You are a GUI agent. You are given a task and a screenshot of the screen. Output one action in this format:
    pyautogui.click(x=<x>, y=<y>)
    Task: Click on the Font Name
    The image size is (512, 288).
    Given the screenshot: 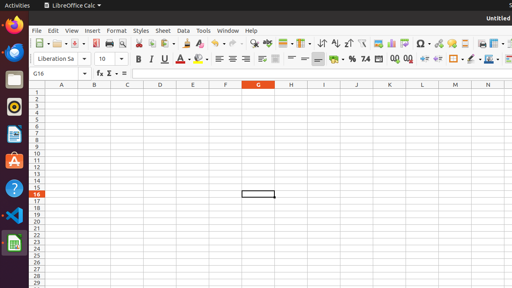 What is the action you would take?
    pyautogui.click(x=62, y=59)
    